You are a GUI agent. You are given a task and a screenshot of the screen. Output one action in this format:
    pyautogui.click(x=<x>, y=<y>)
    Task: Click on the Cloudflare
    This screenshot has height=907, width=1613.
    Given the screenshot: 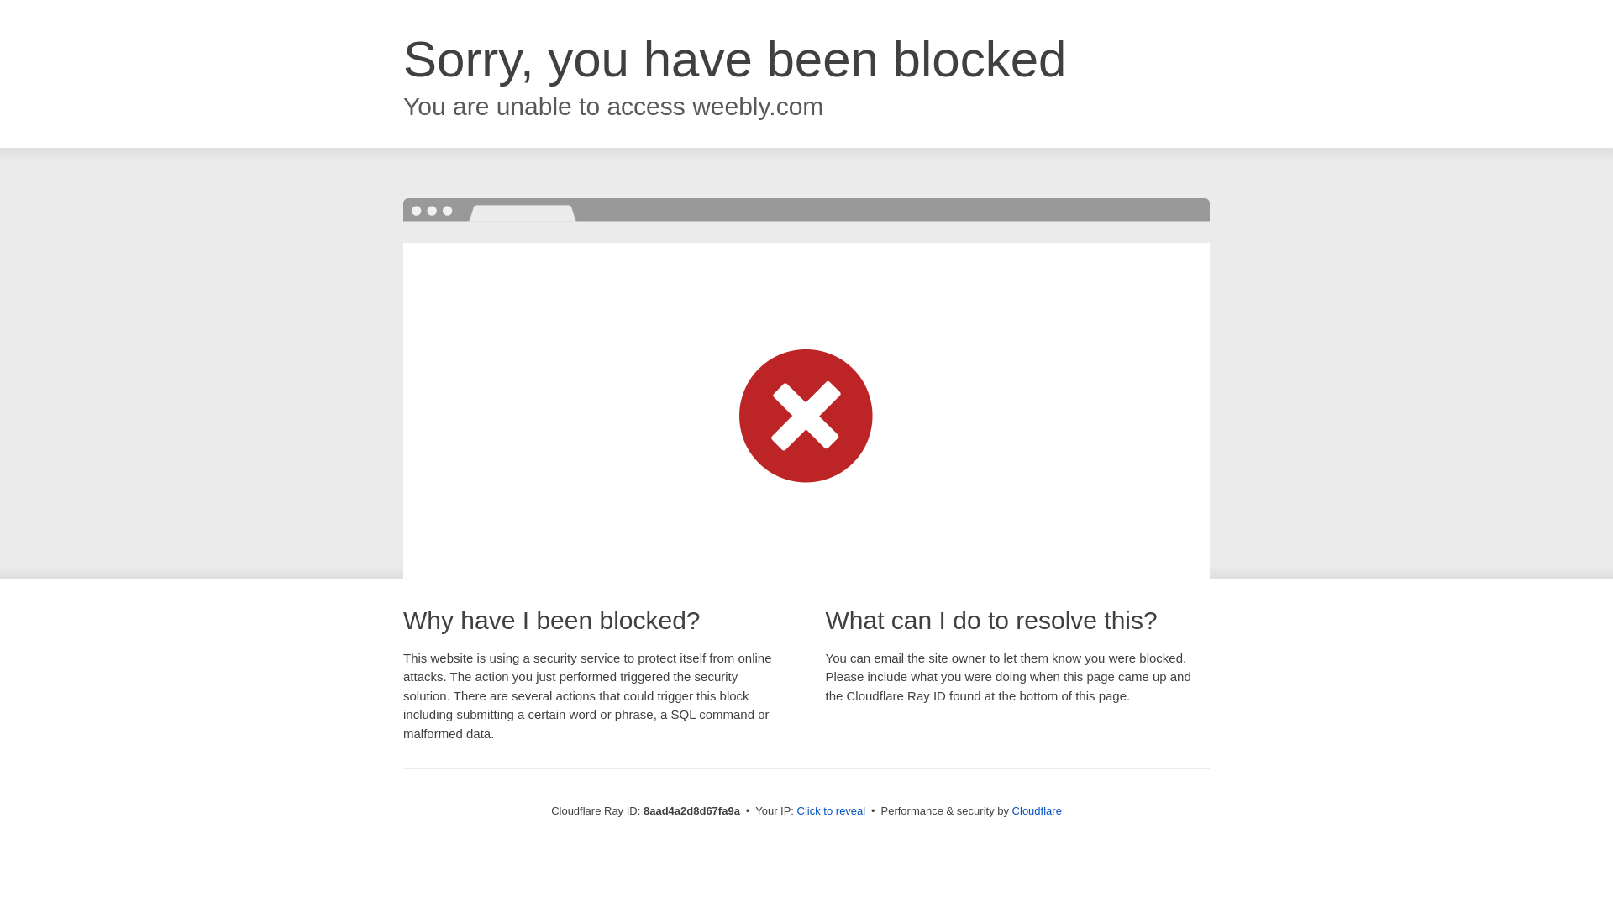 What is the action you would take?
    pyautogui.click(x=1037, y=810)
    